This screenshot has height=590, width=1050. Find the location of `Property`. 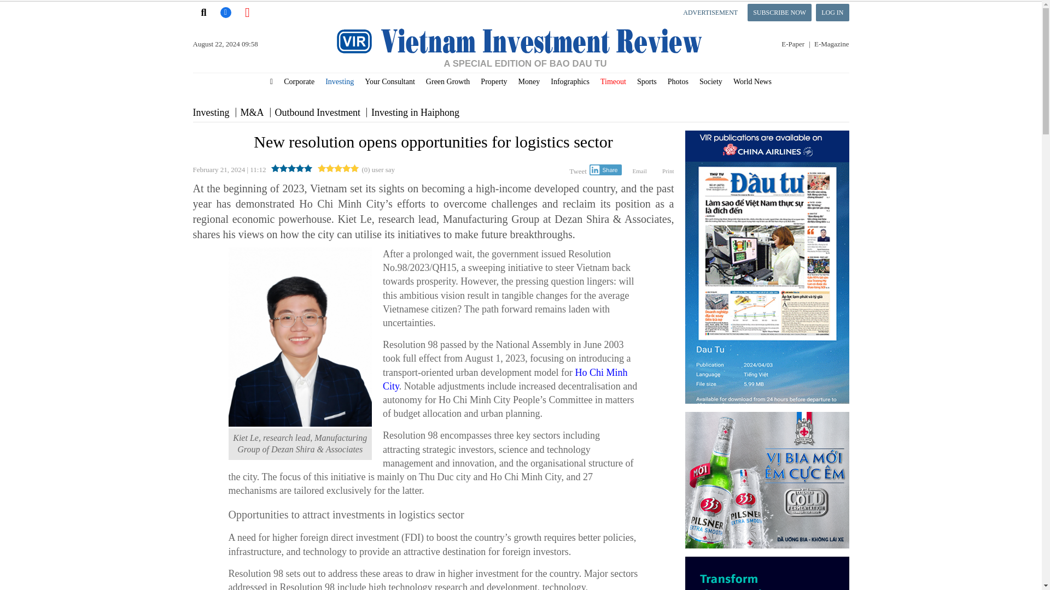

Property is located at coordinates (493, 82).